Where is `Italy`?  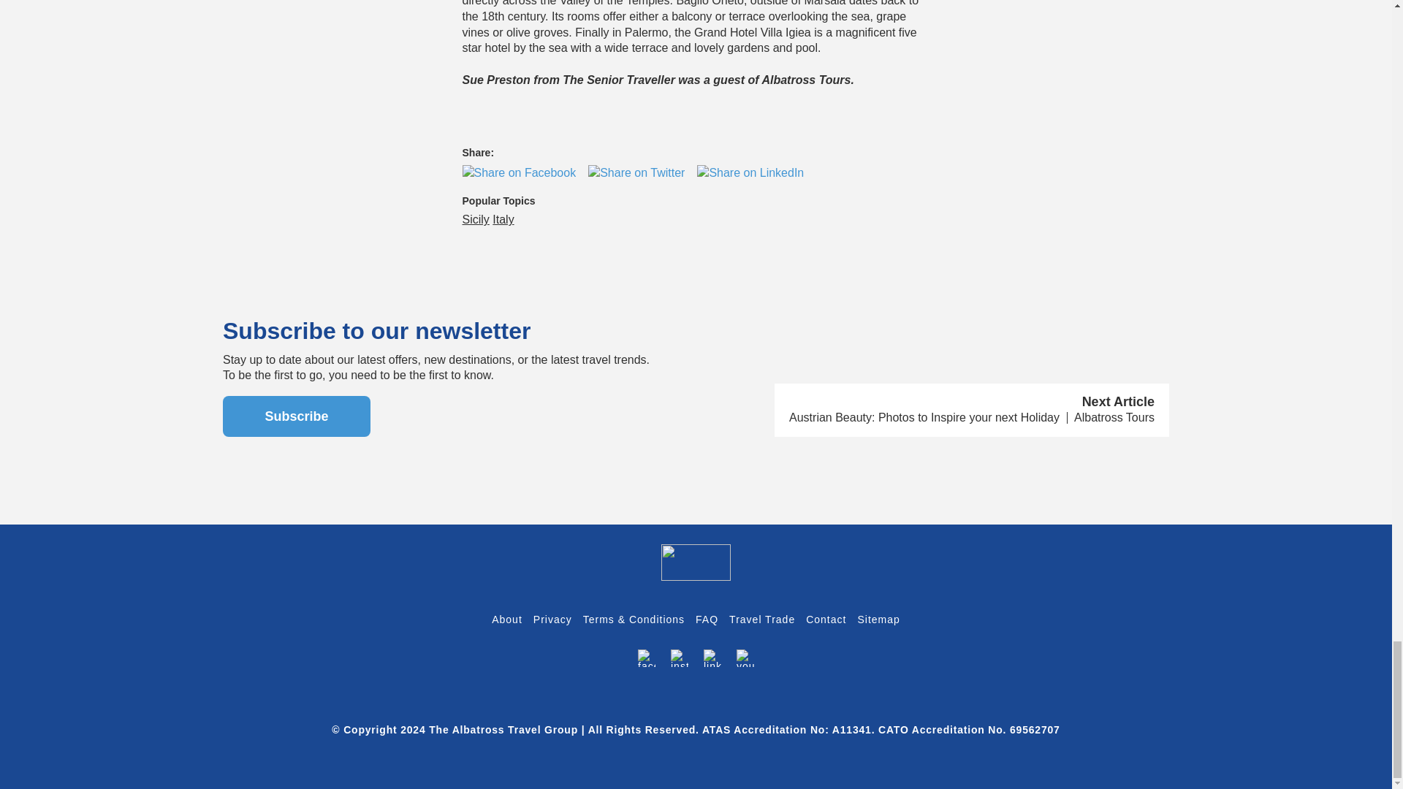 Italy is located at coordinates (503, 219).